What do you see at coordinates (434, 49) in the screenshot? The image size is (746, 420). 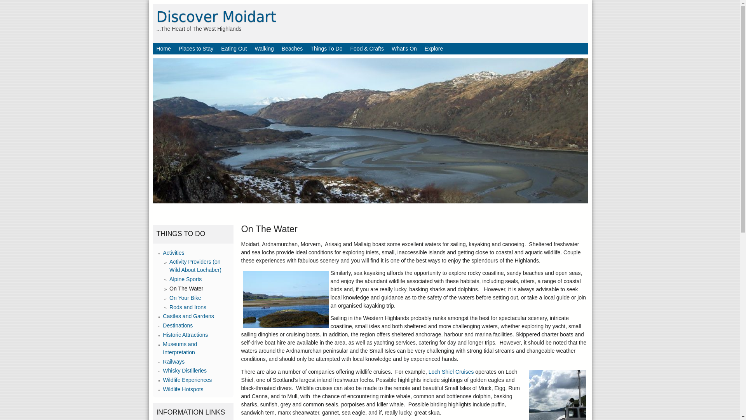 I see `Explore` at bounding box center [434, 49].